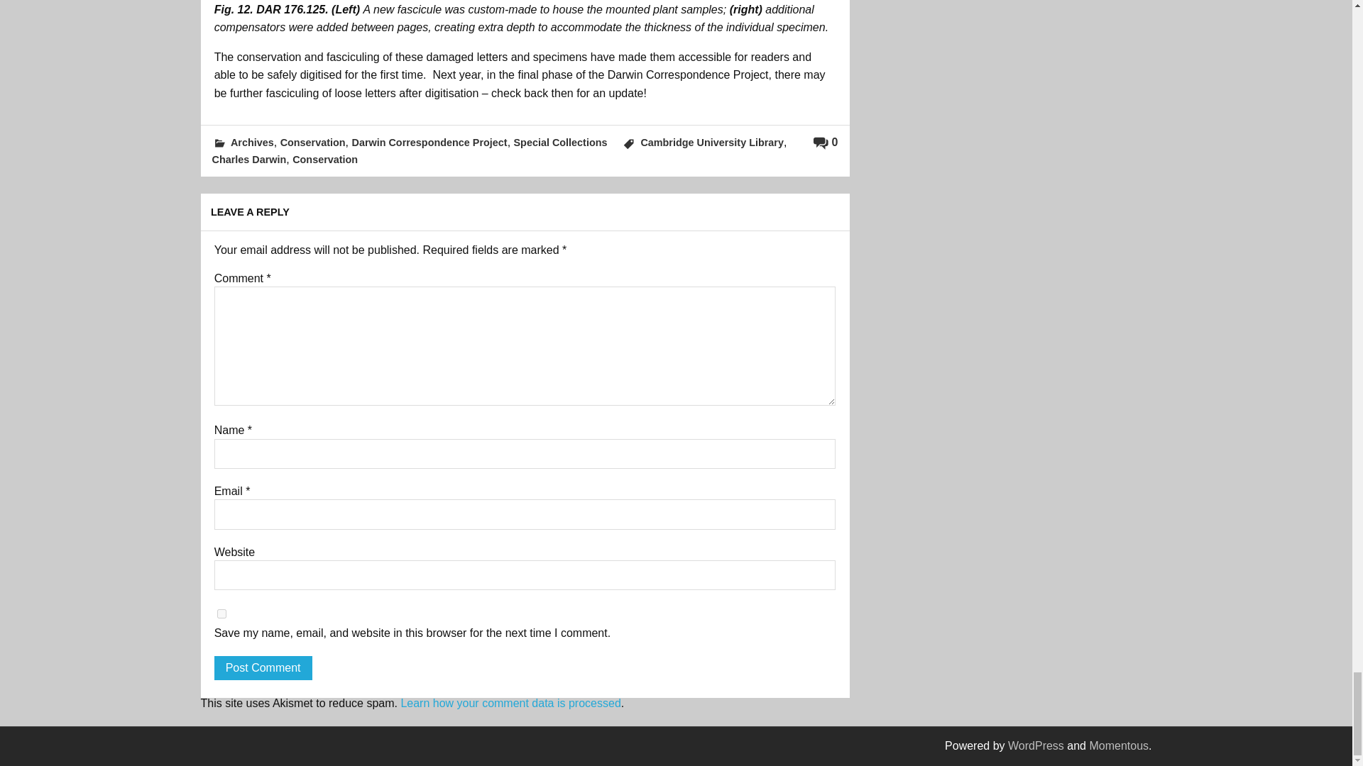 This screenshot has width=1363, height=766. Describe the element at coordinates (325, 160) in the screenshot. I see `Conservation` at that location.